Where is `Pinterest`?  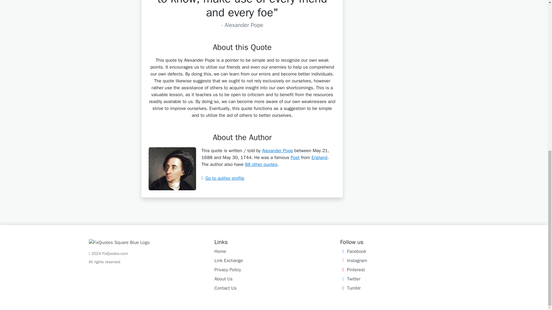 Pinterest is located at coordinates (352, 270).